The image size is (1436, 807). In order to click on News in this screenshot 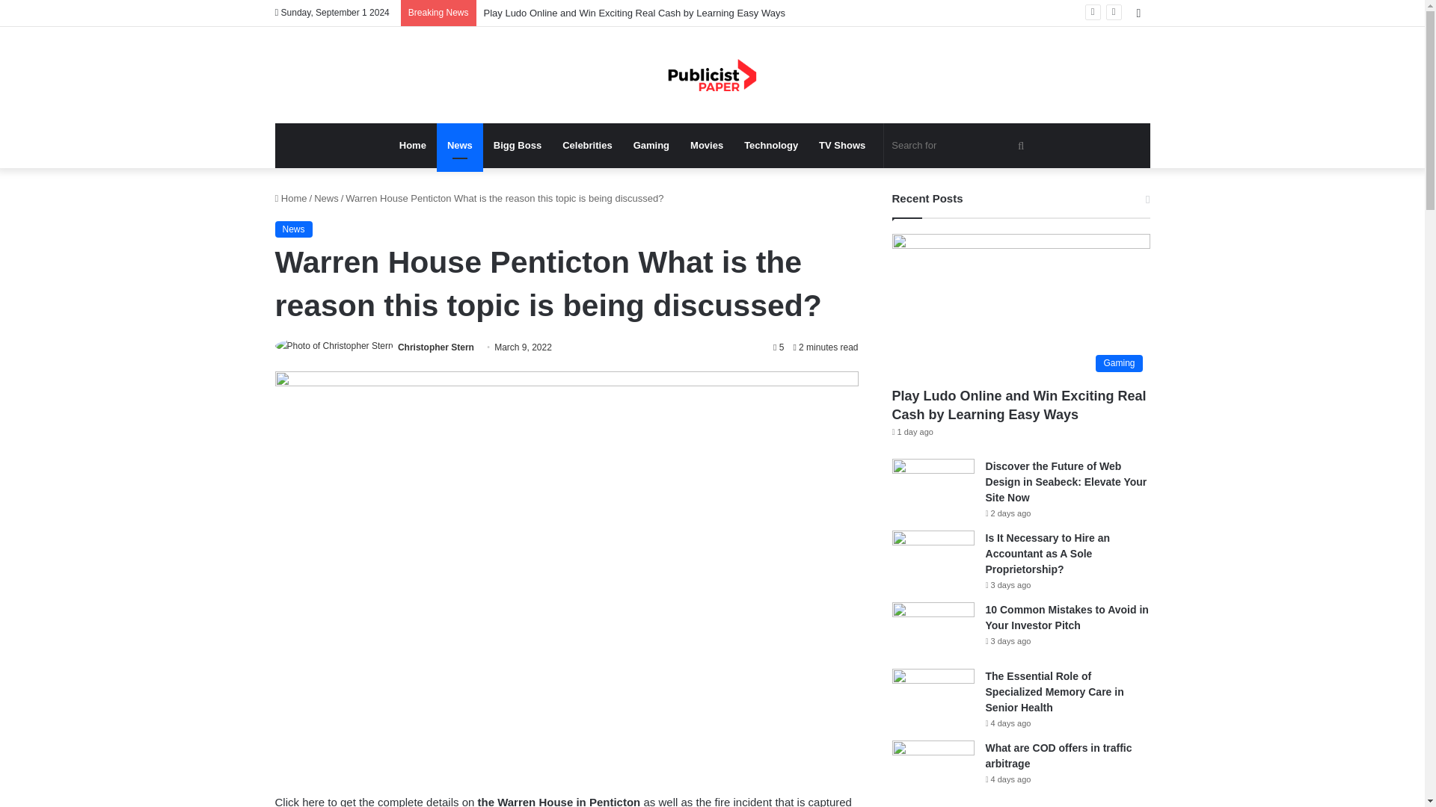, I will do `click(326, 199)`.